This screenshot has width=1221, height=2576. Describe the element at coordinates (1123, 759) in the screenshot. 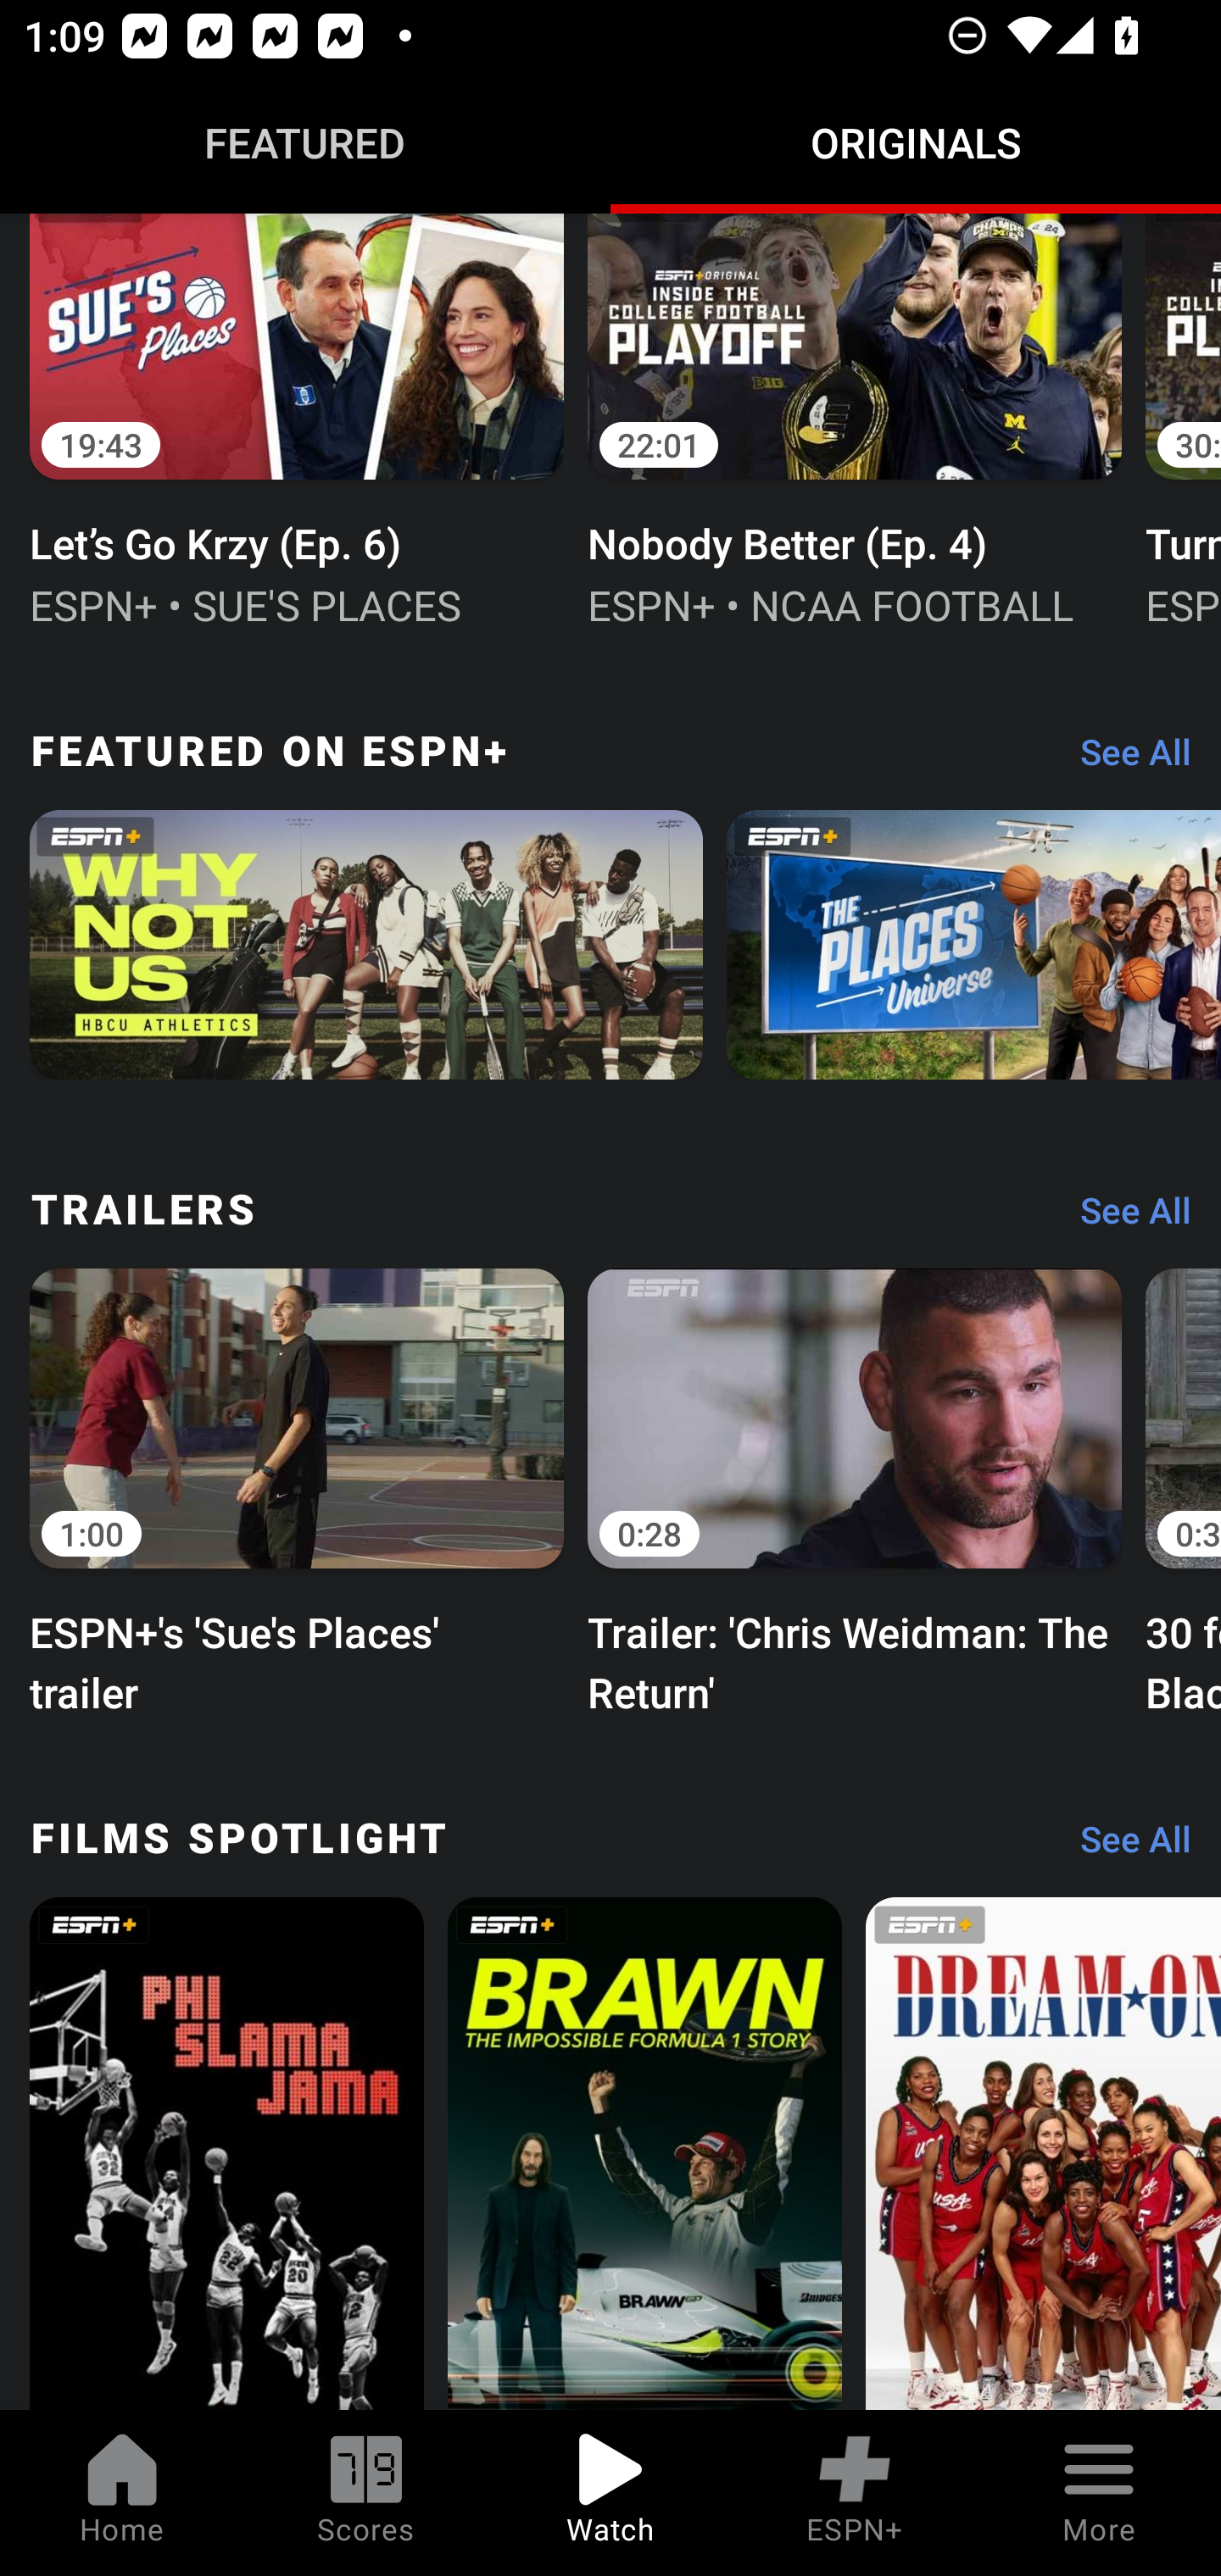

I see `See All` at that location.